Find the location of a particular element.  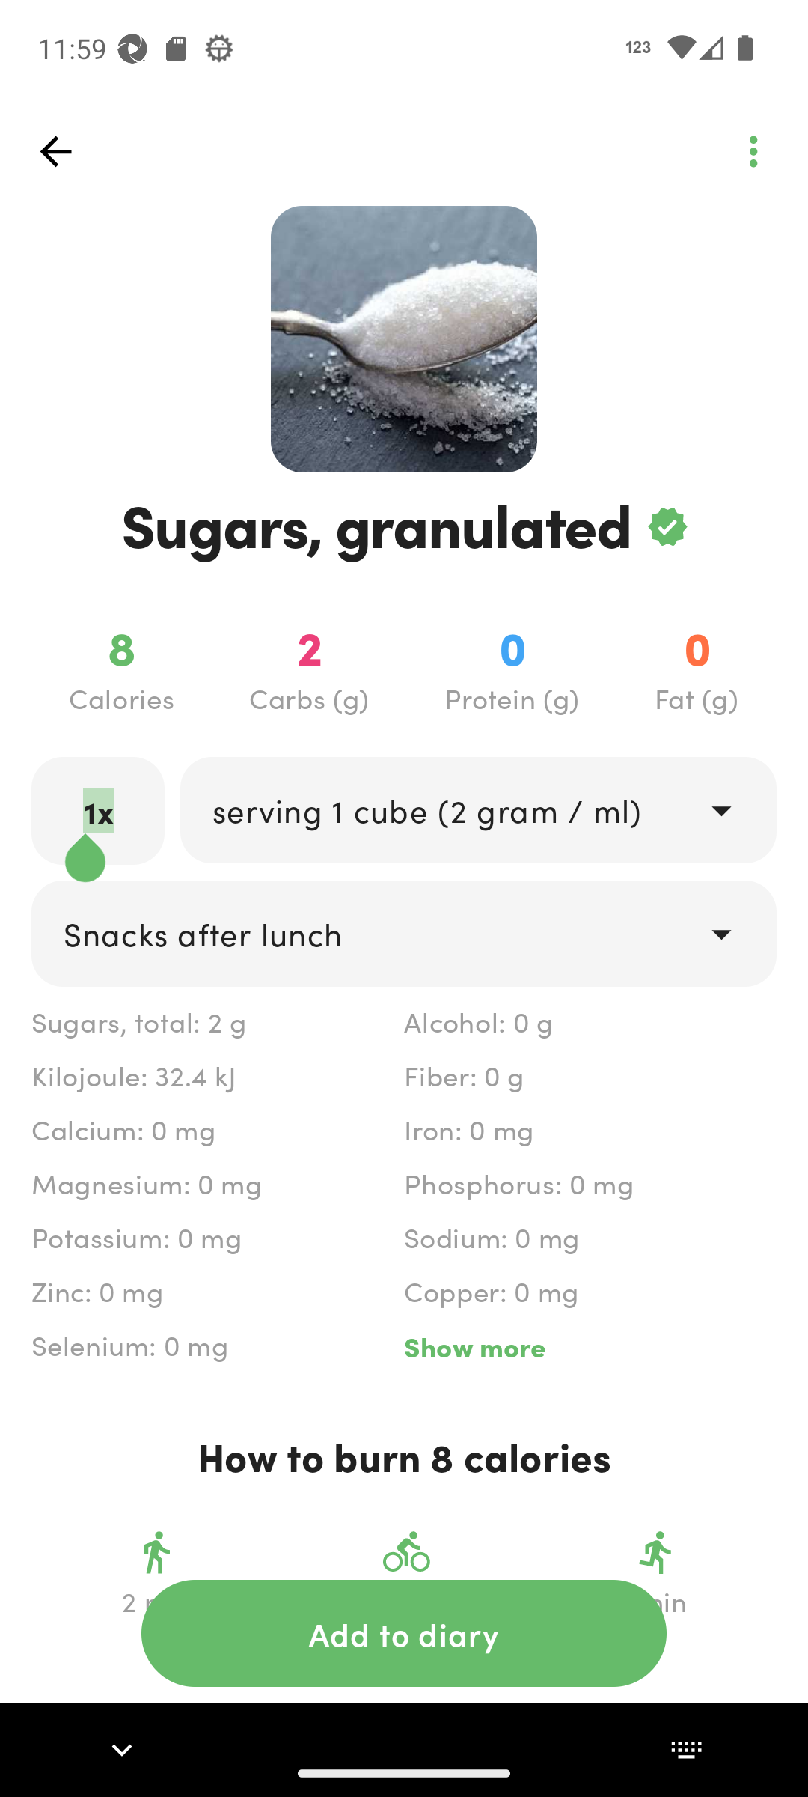

top_left_action is located at coordinates (55, 151).